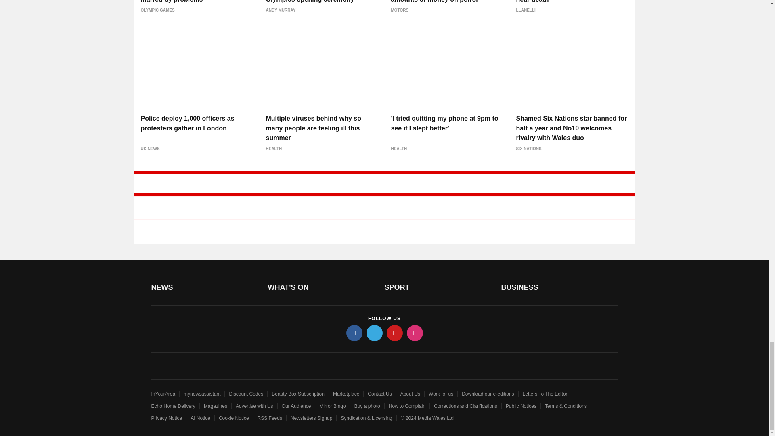  What do you see at coordinates (395, 333) in the screenshot?
I see `pinterest` at bounding box center [395, 333].